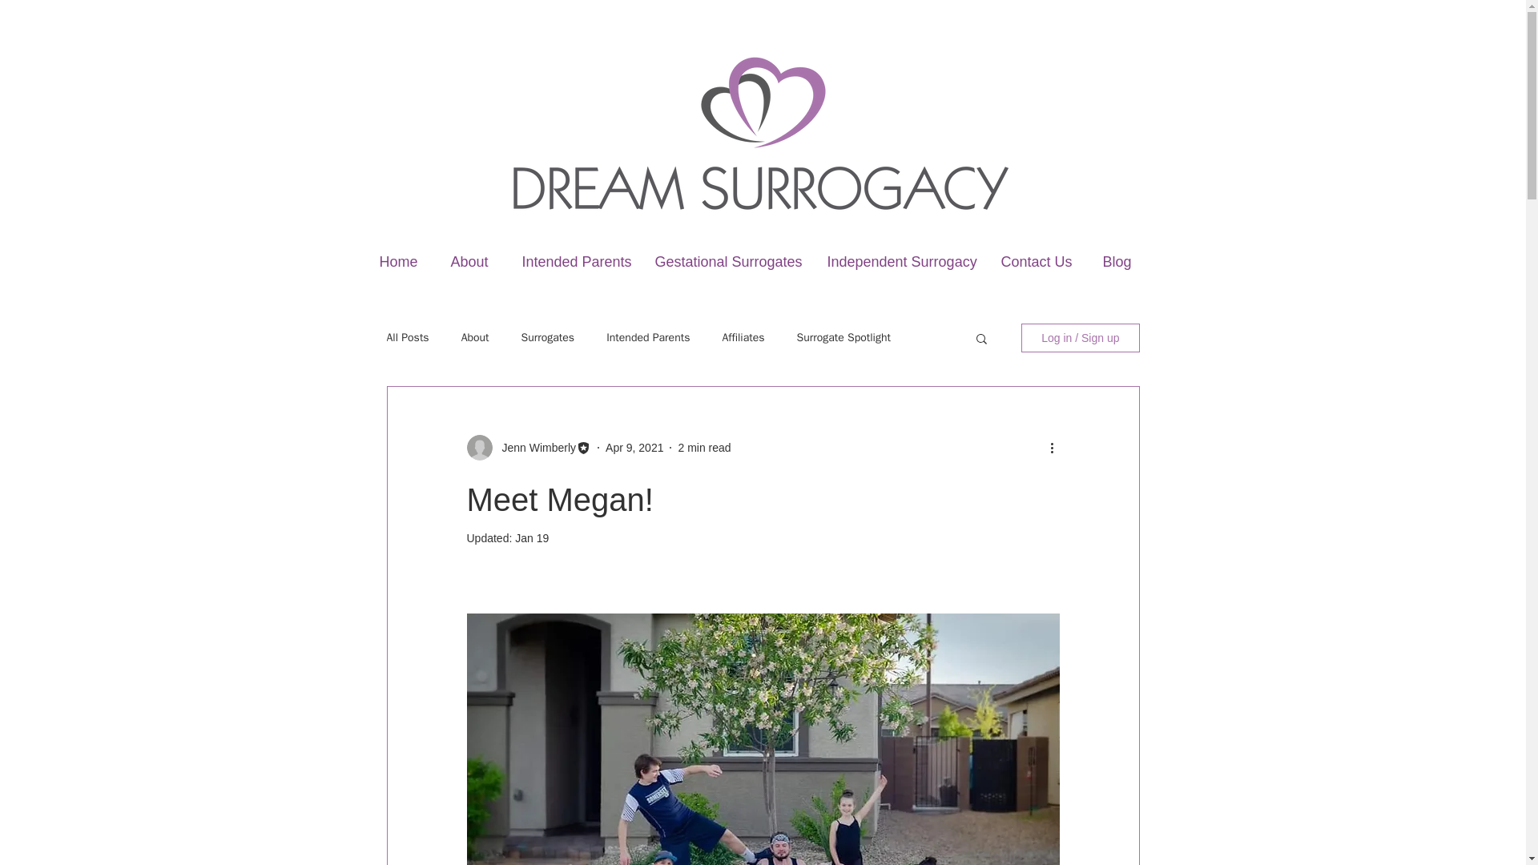 The image size is (1538, 865). What do you see at coordinates (843, 337) in the screenshot?
I see `Surrogate Spotlight` at bounding box center [843, 337].